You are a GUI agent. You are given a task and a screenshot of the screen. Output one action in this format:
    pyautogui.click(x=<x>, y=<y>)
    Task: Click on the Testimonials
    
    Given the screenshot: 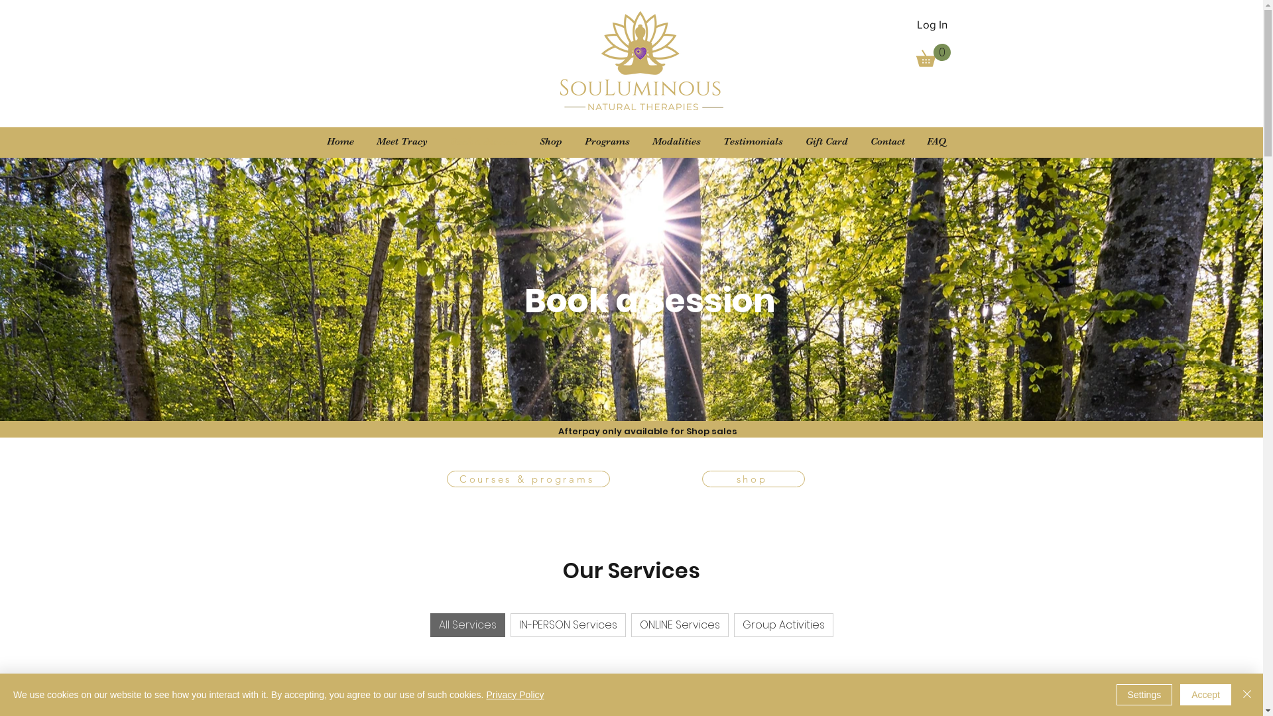 What is the action you would take?
    pyautogui.click(x=753, y=142)
    